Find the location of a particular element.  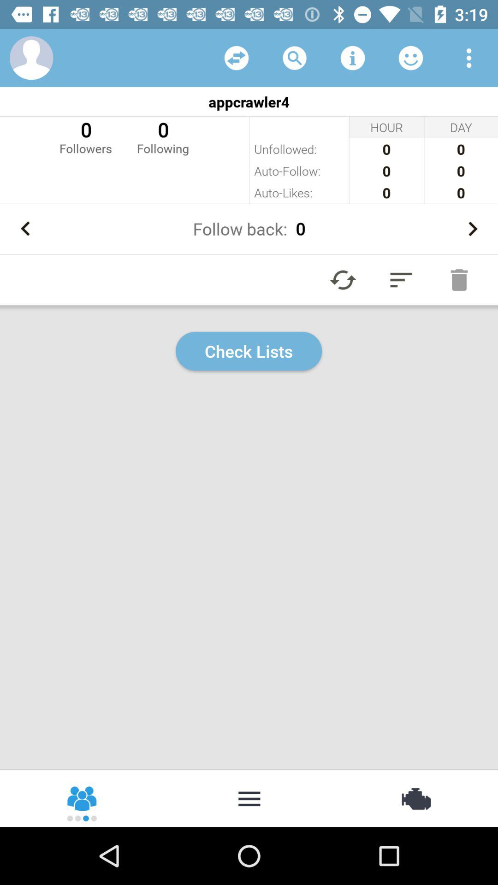

launch the item above the appcrawler4 icon is located at coordinates (352, 58).